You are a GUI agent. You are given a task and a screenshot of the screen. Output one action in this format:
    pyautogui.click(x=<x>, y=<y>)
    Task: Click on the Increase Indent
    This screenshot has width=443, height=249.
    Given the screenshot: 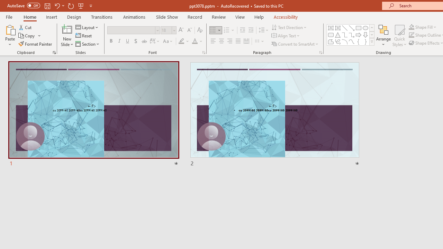 What is the action you would take?
    pyautogui.click(x=251, y=30)
    